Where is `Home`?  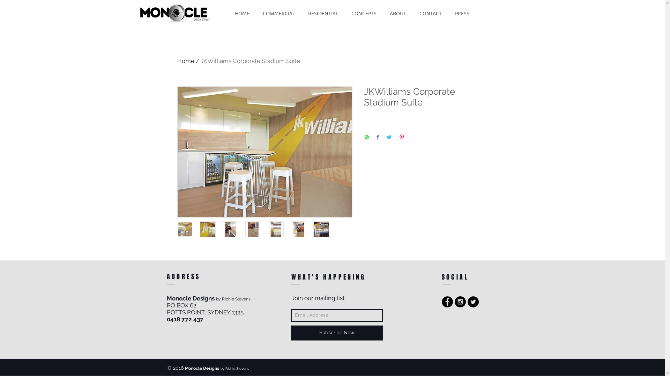 Home is located at coordinates (186, 61).